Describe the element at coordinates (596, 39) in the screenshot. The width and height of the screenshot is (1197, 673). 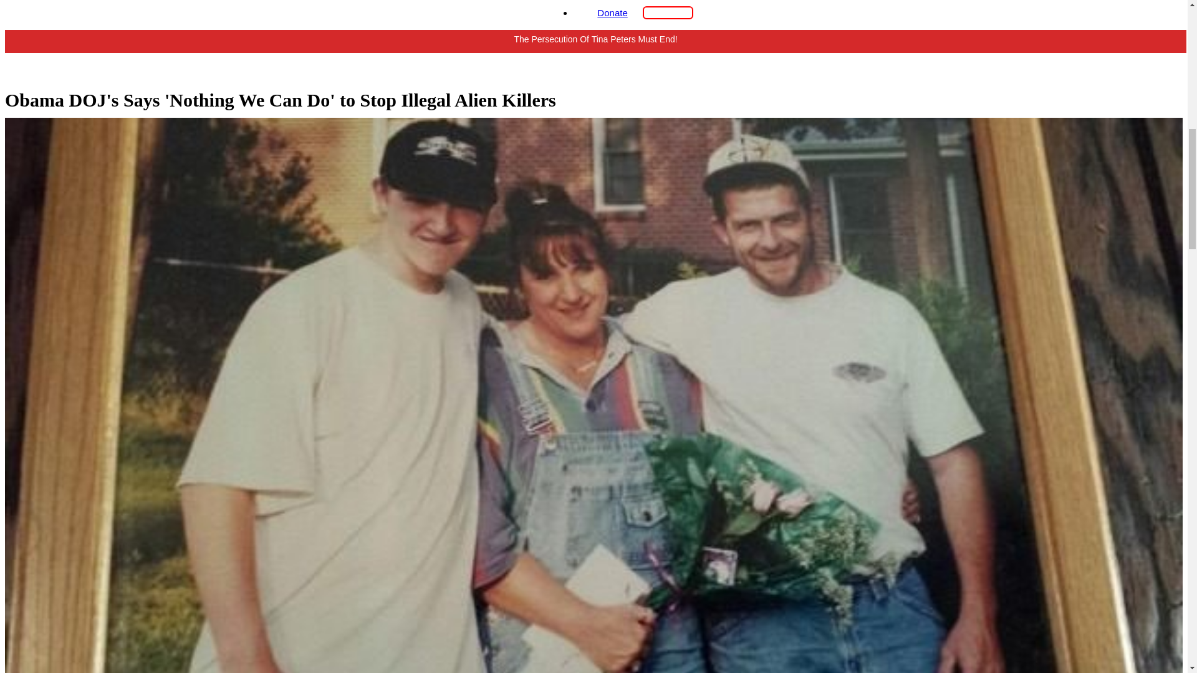
I see `The Persecution Of Tina Peters Must End!` at that location.